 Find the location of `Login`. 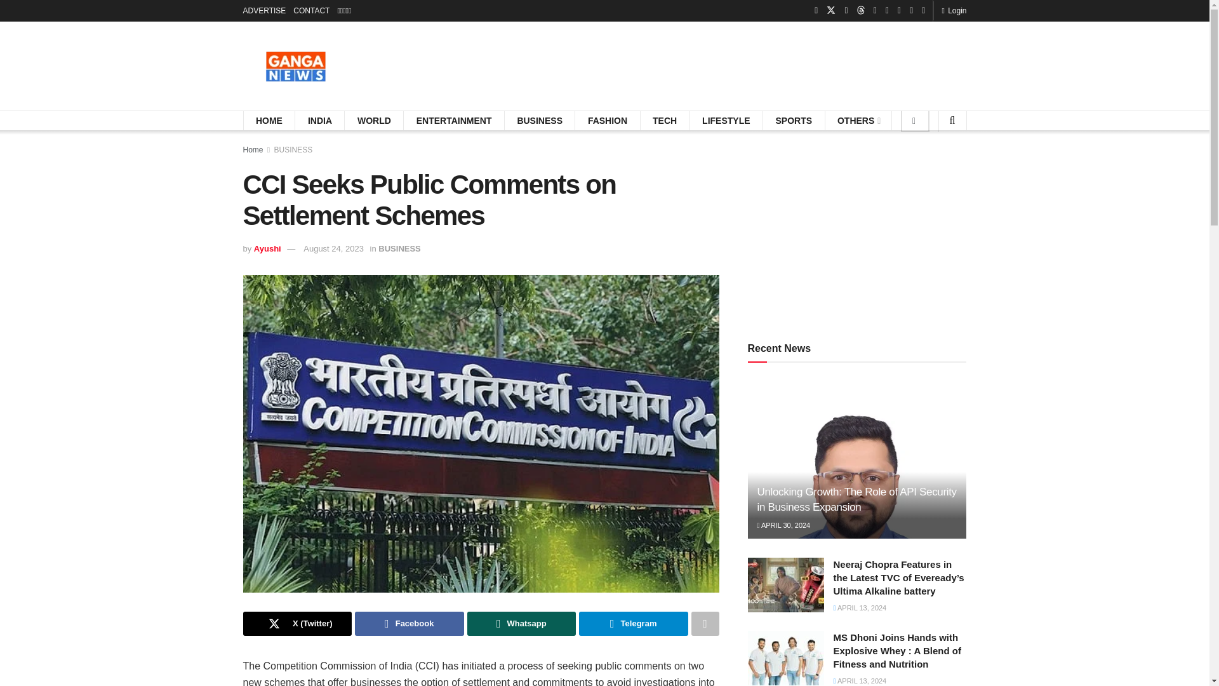

Login is located at coordinates (954, 10).